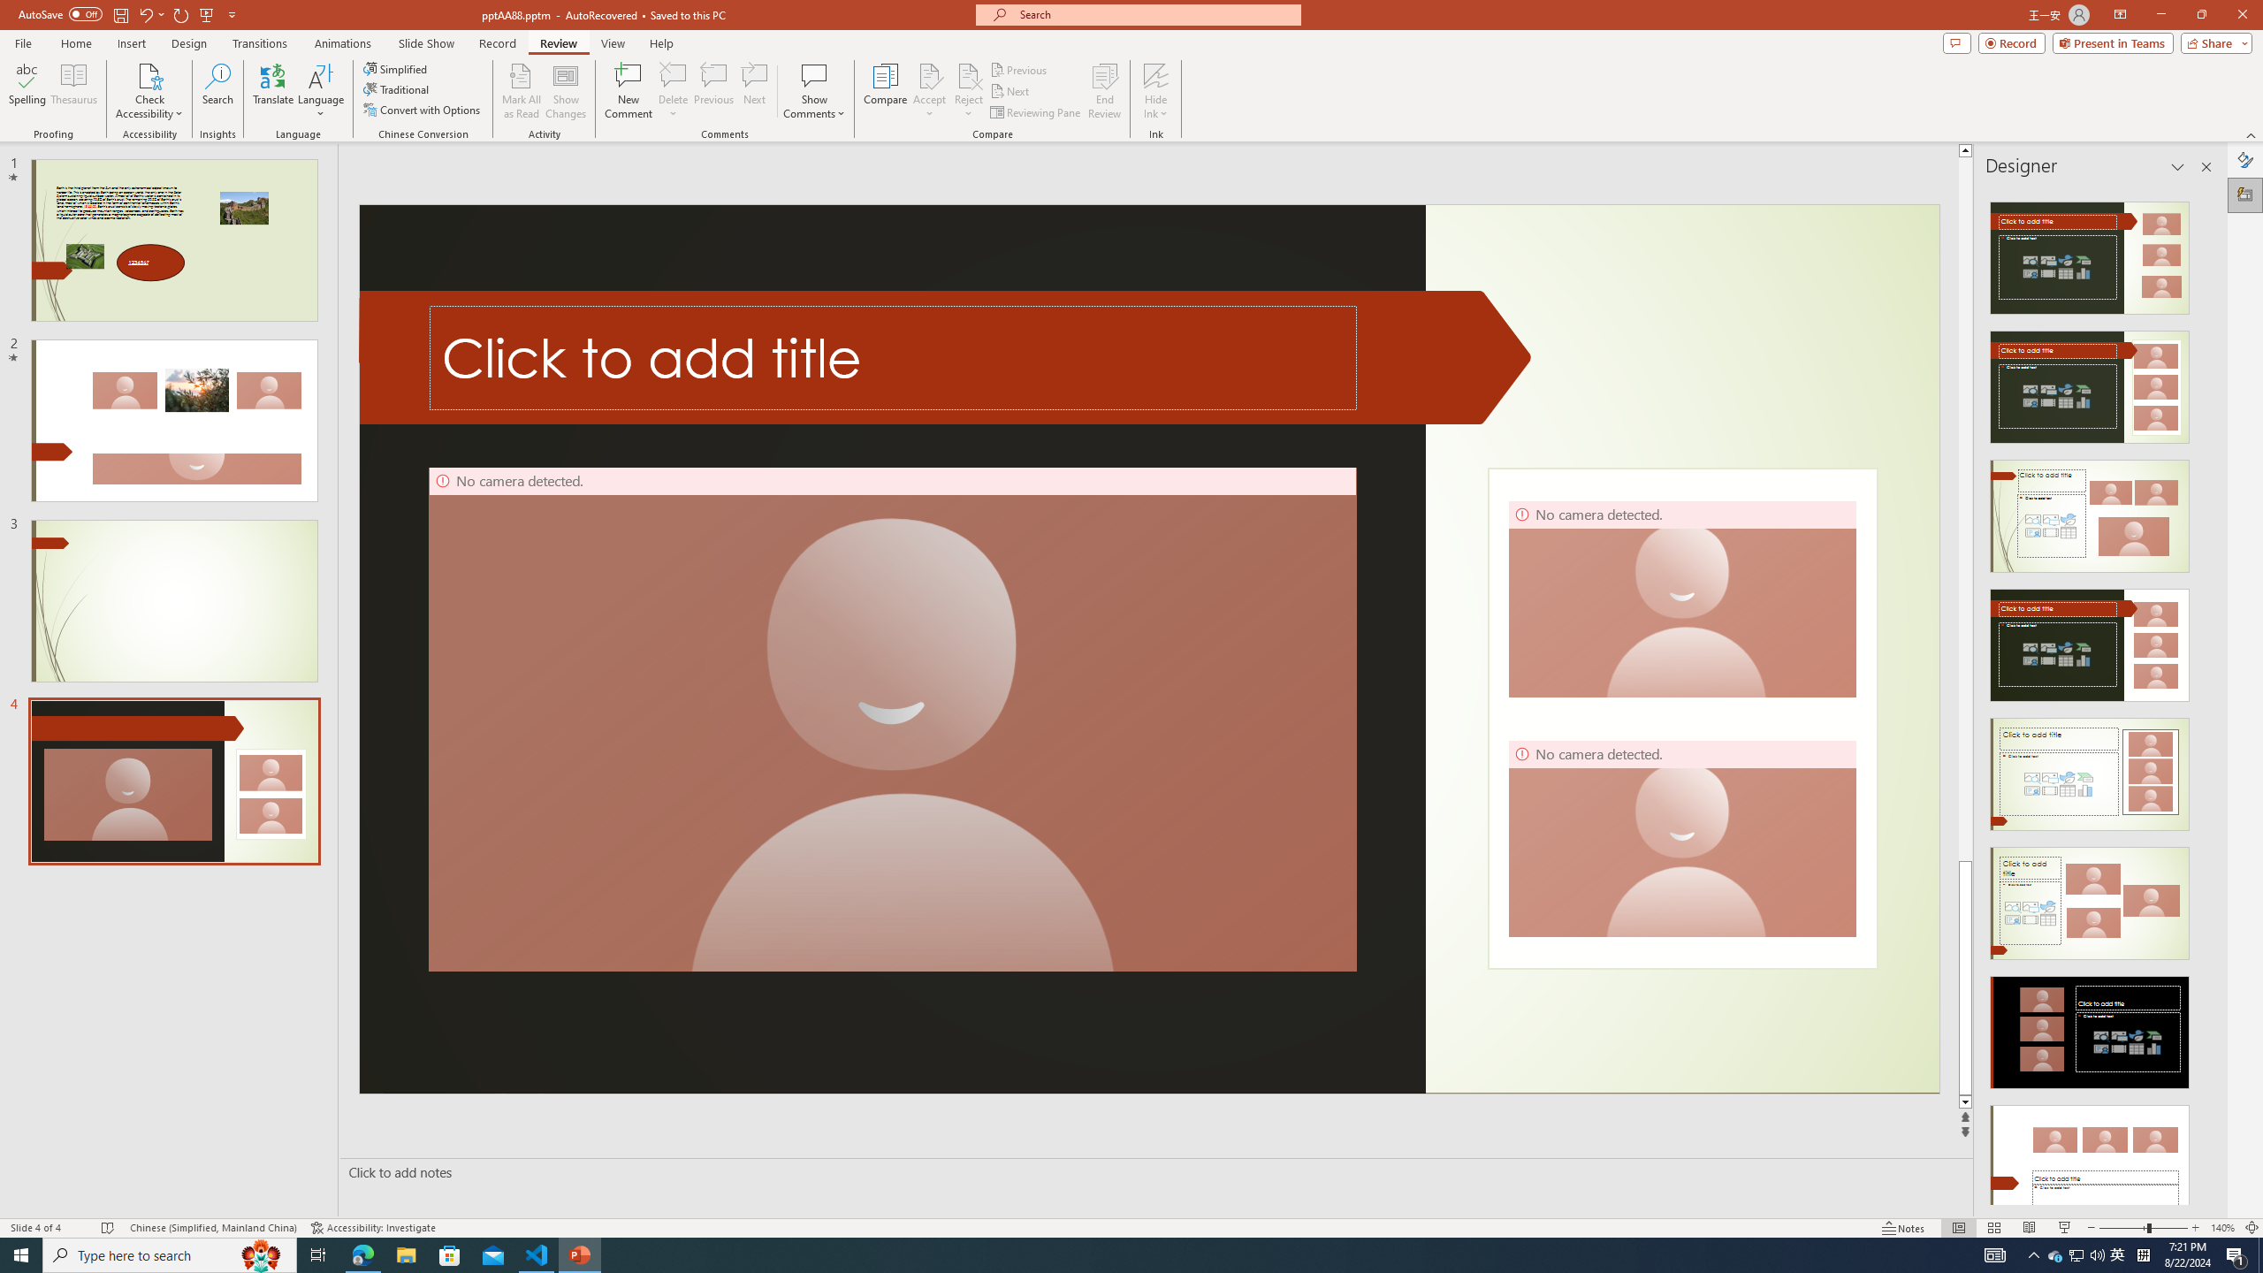 The width and height of the screenshot is (2263, 1273). I want to click on Reject, so click(969, 91).